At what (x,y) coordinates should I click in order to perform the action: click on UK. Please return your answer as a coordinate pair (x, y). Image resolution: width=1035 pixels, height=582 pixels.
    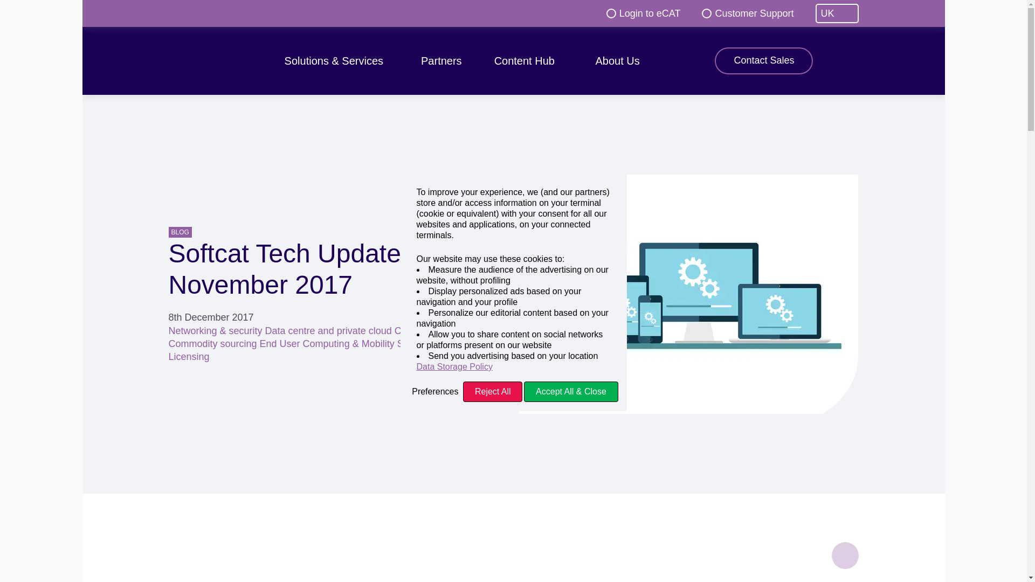
    Looking at the image, I should click on (837, 13).